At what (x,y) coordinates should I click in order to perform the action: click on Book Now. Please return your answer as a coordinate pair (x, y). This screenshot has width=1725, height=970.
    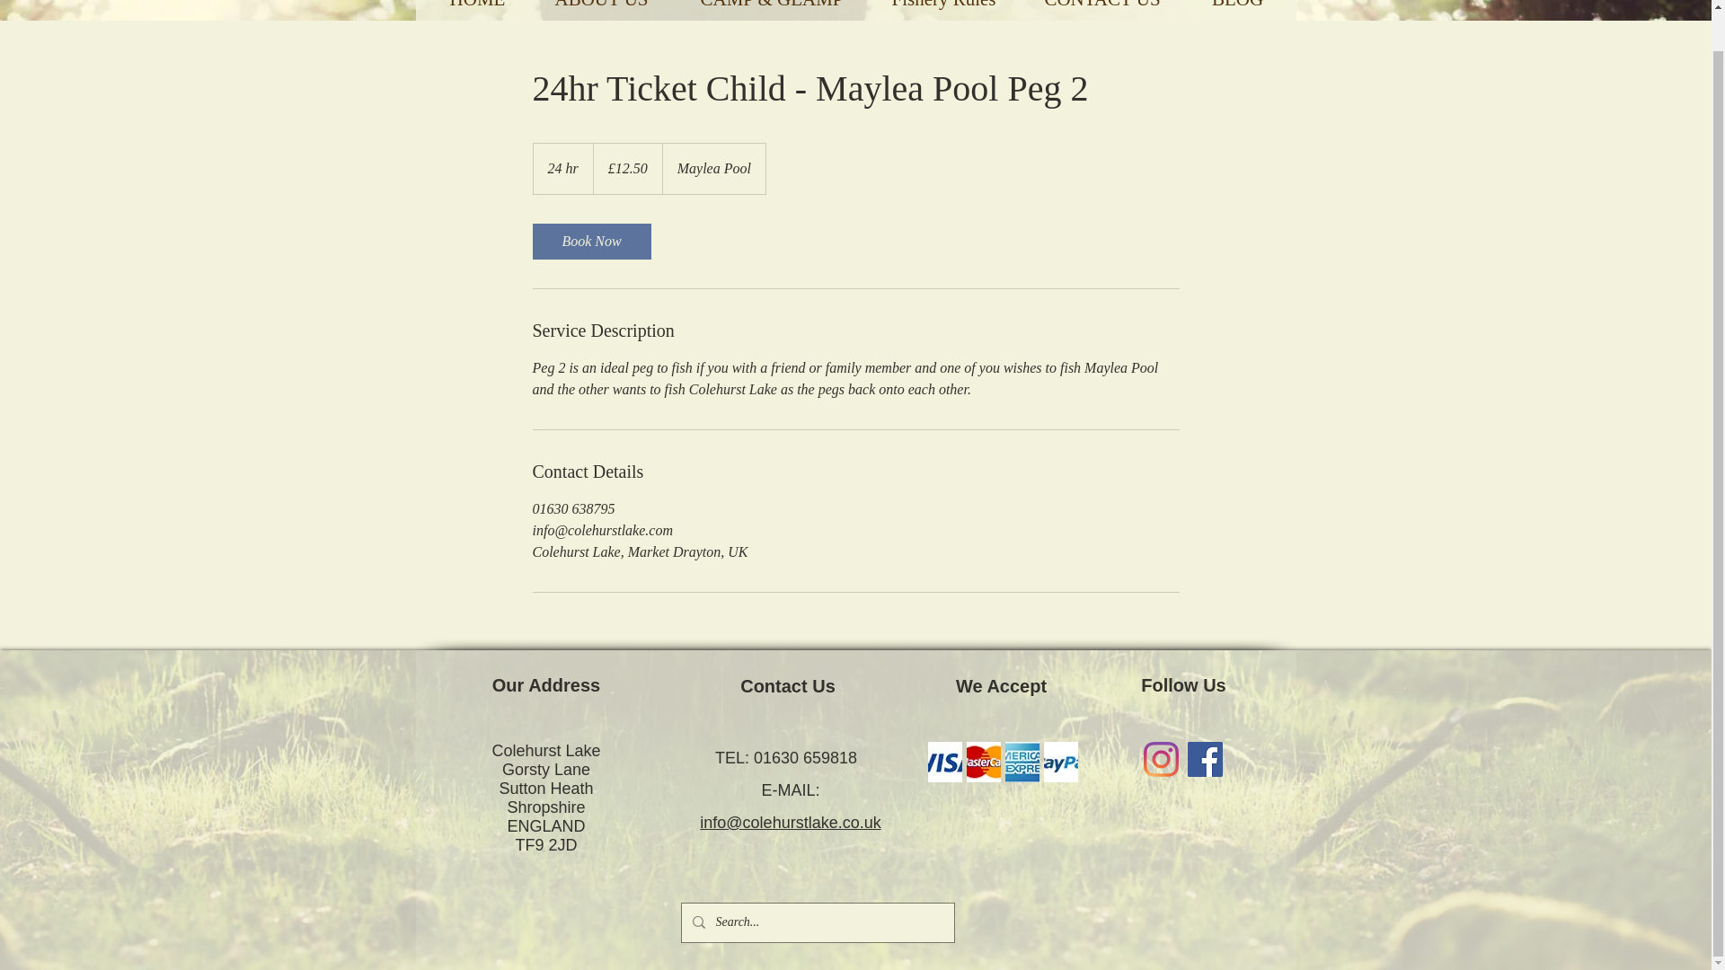
    Looking at the image, I should click on (590, 242).